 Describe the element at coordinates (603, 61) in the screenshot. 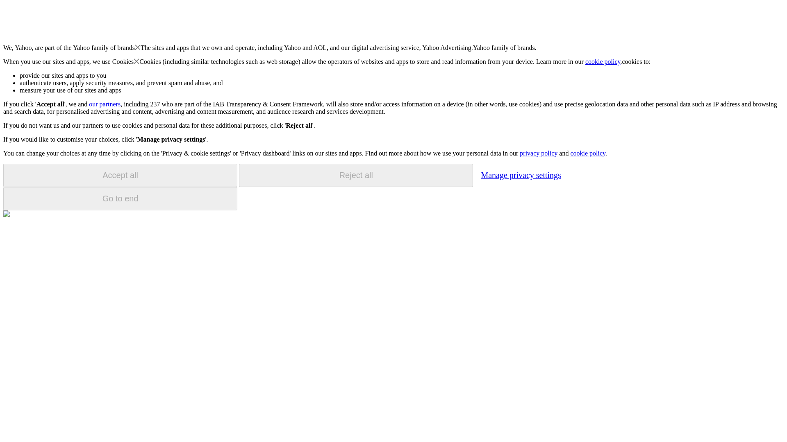

I see `cookie policy` at that location.